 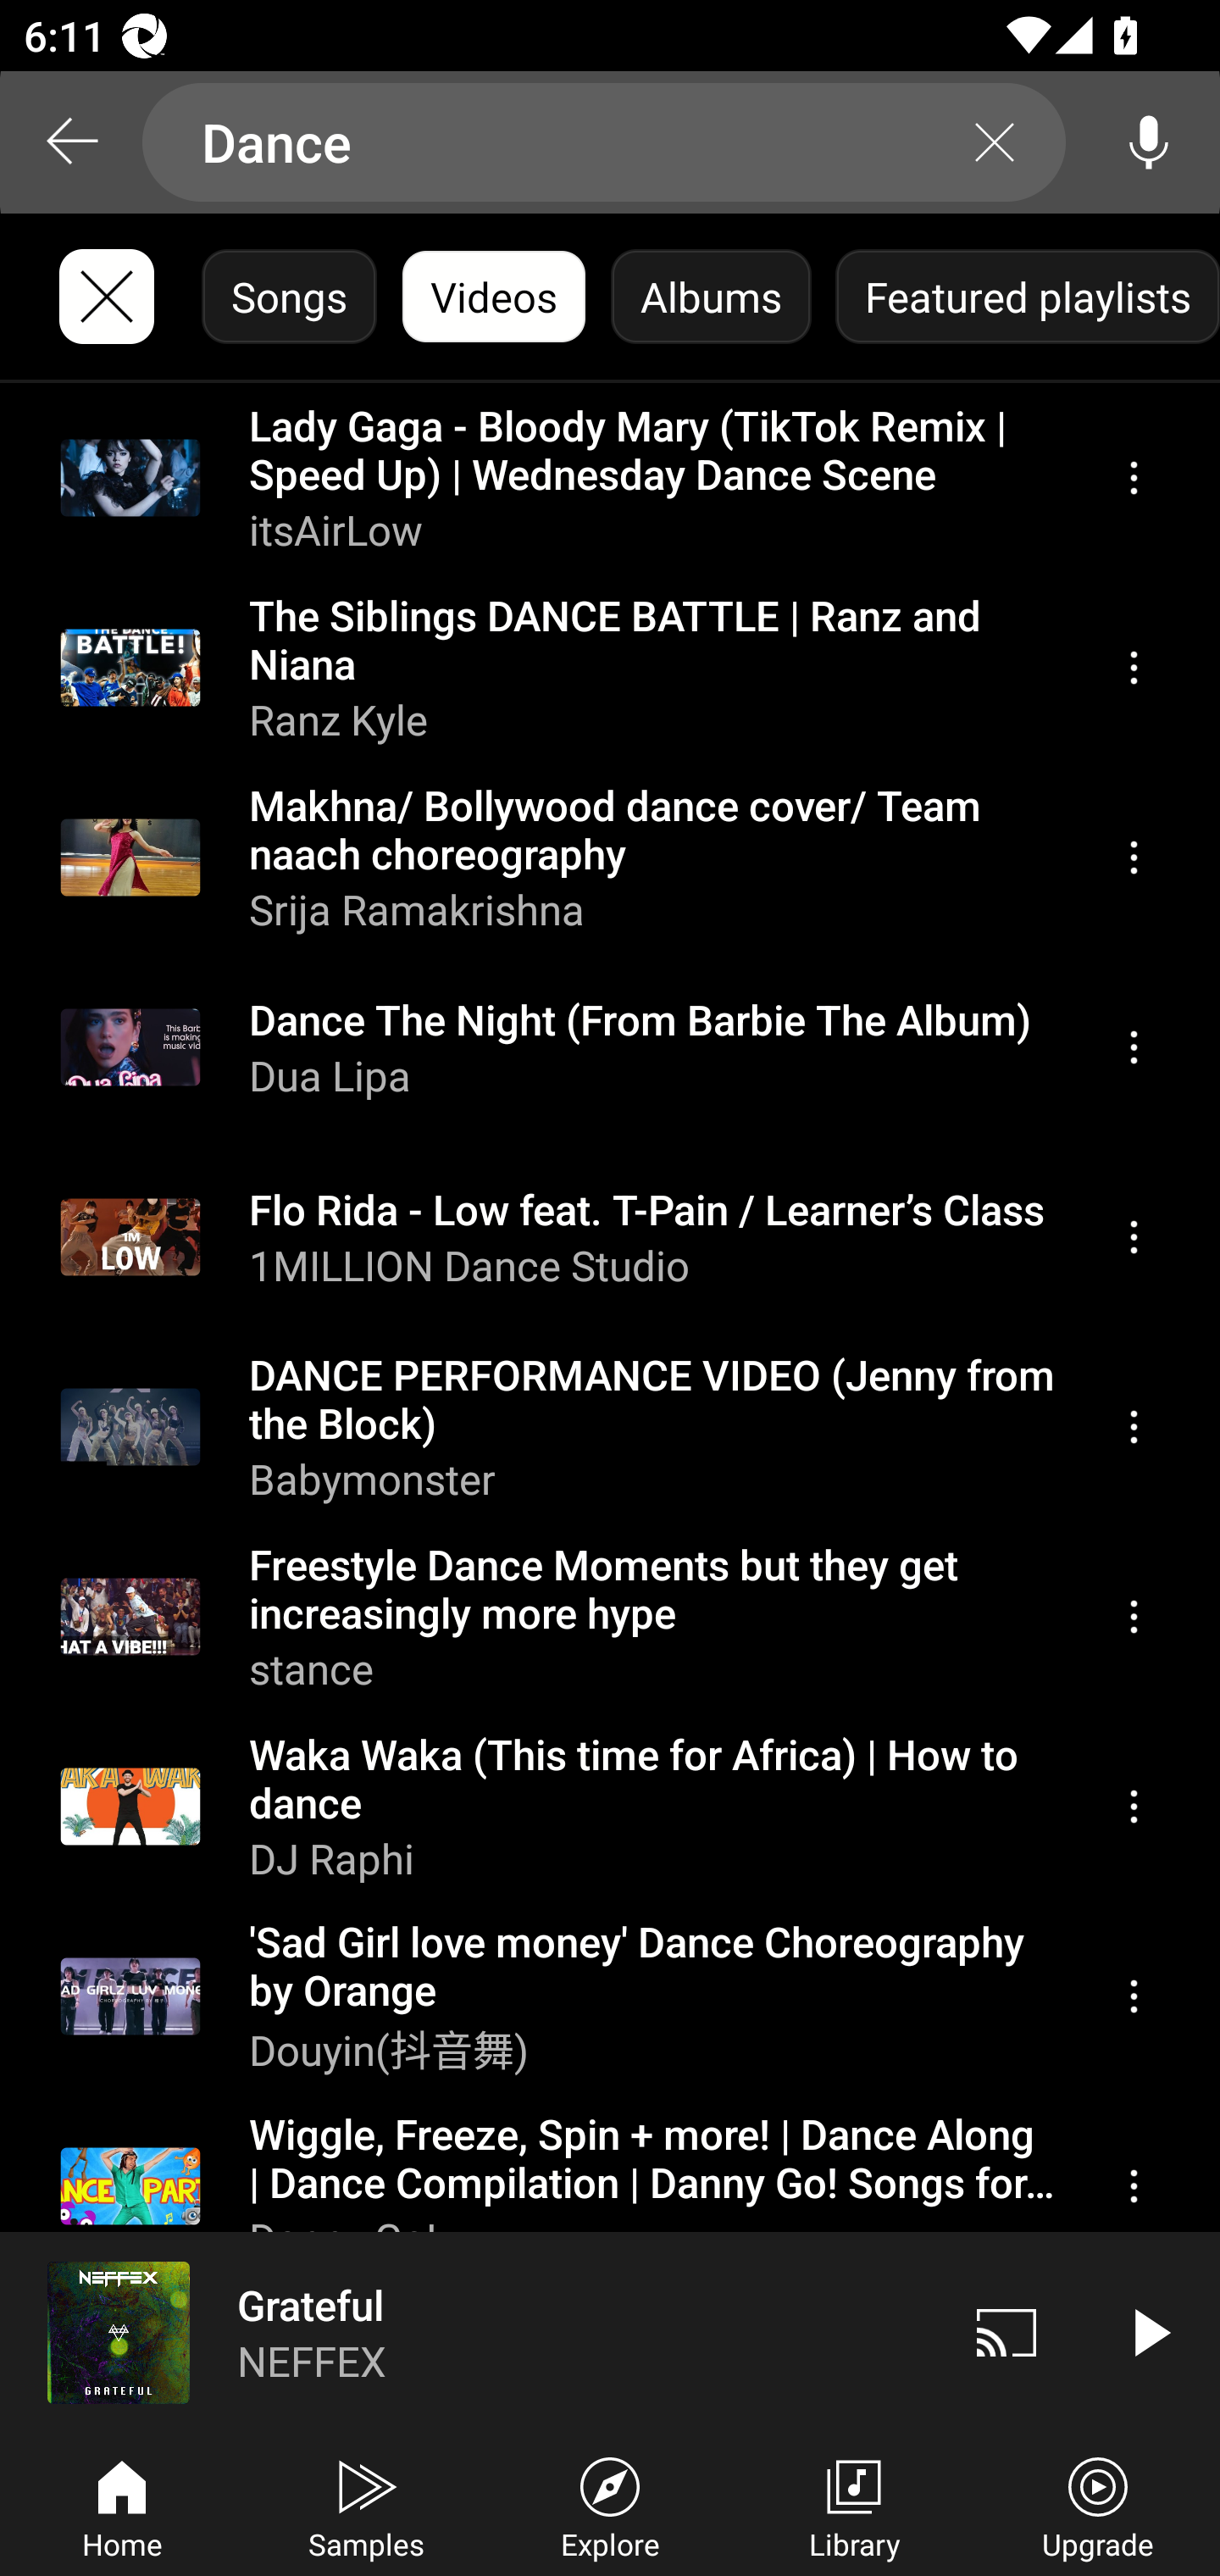 I want to click on Home, so click(x=122, y=2505).